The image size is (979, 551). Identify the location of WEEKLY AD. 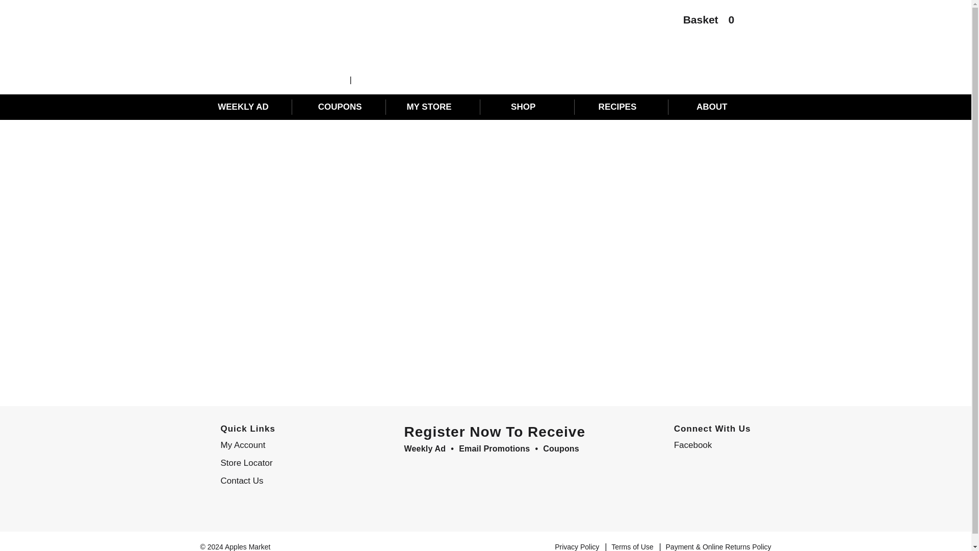
(246, 107).